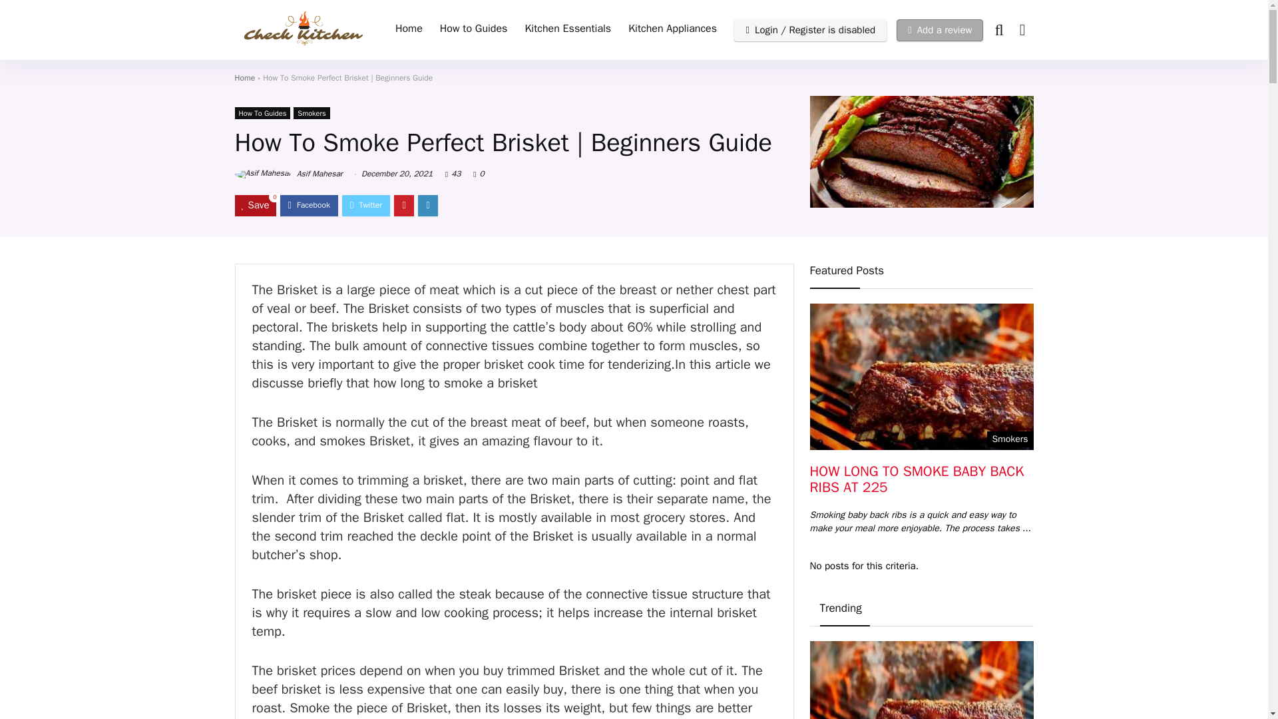 This screenshot has width=1278, height=719. What do you see at coordinates (312, 113) in the screenshot?
I see `Smokers` at bounding box center [312, 113].